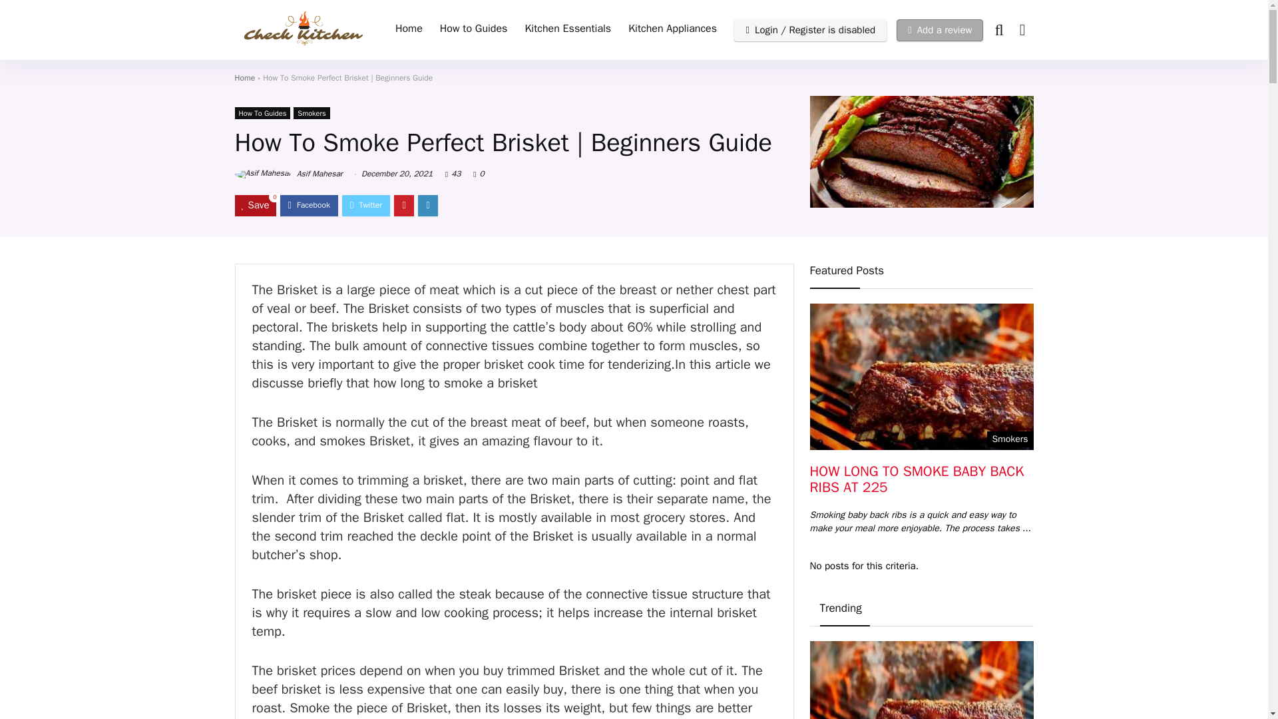 This screenshot has width=1278, height=719. What do you see at coordinates (312, 113) in the screenshot?
I see `Smokers` at bounding box center [312, 113].